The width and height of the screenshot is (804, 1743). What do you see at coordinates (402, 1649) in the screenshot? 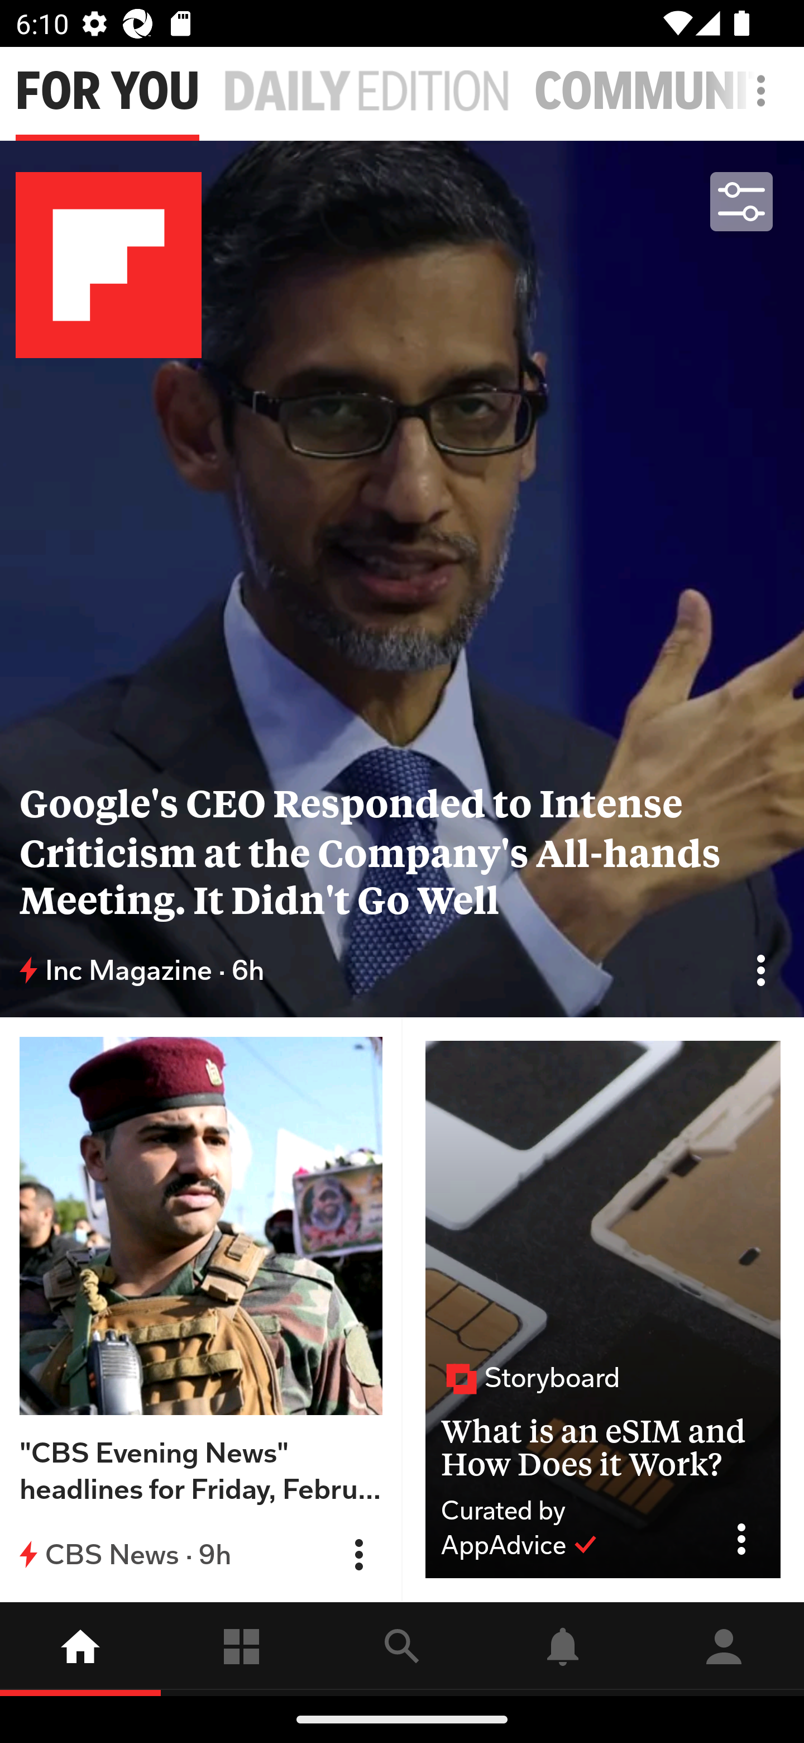
I see `explore` at bounding box center [402, 1649].